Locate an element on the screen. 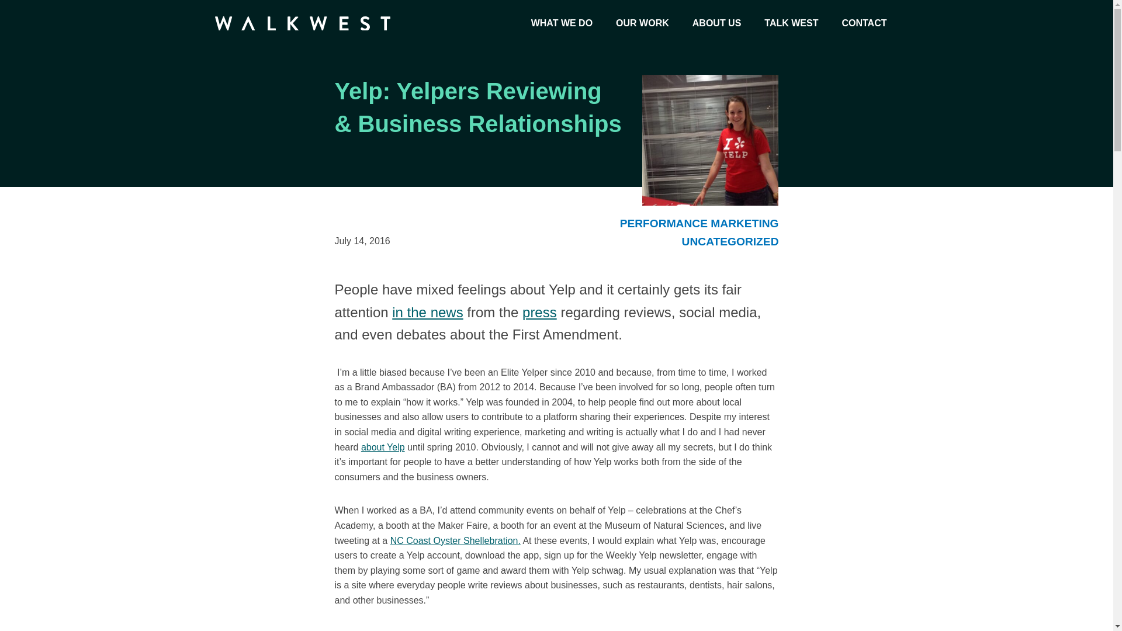 The width and height of the screenshot is (1122, 631). PERFORMANCE MARKETING is located at coordinates (699, 223).